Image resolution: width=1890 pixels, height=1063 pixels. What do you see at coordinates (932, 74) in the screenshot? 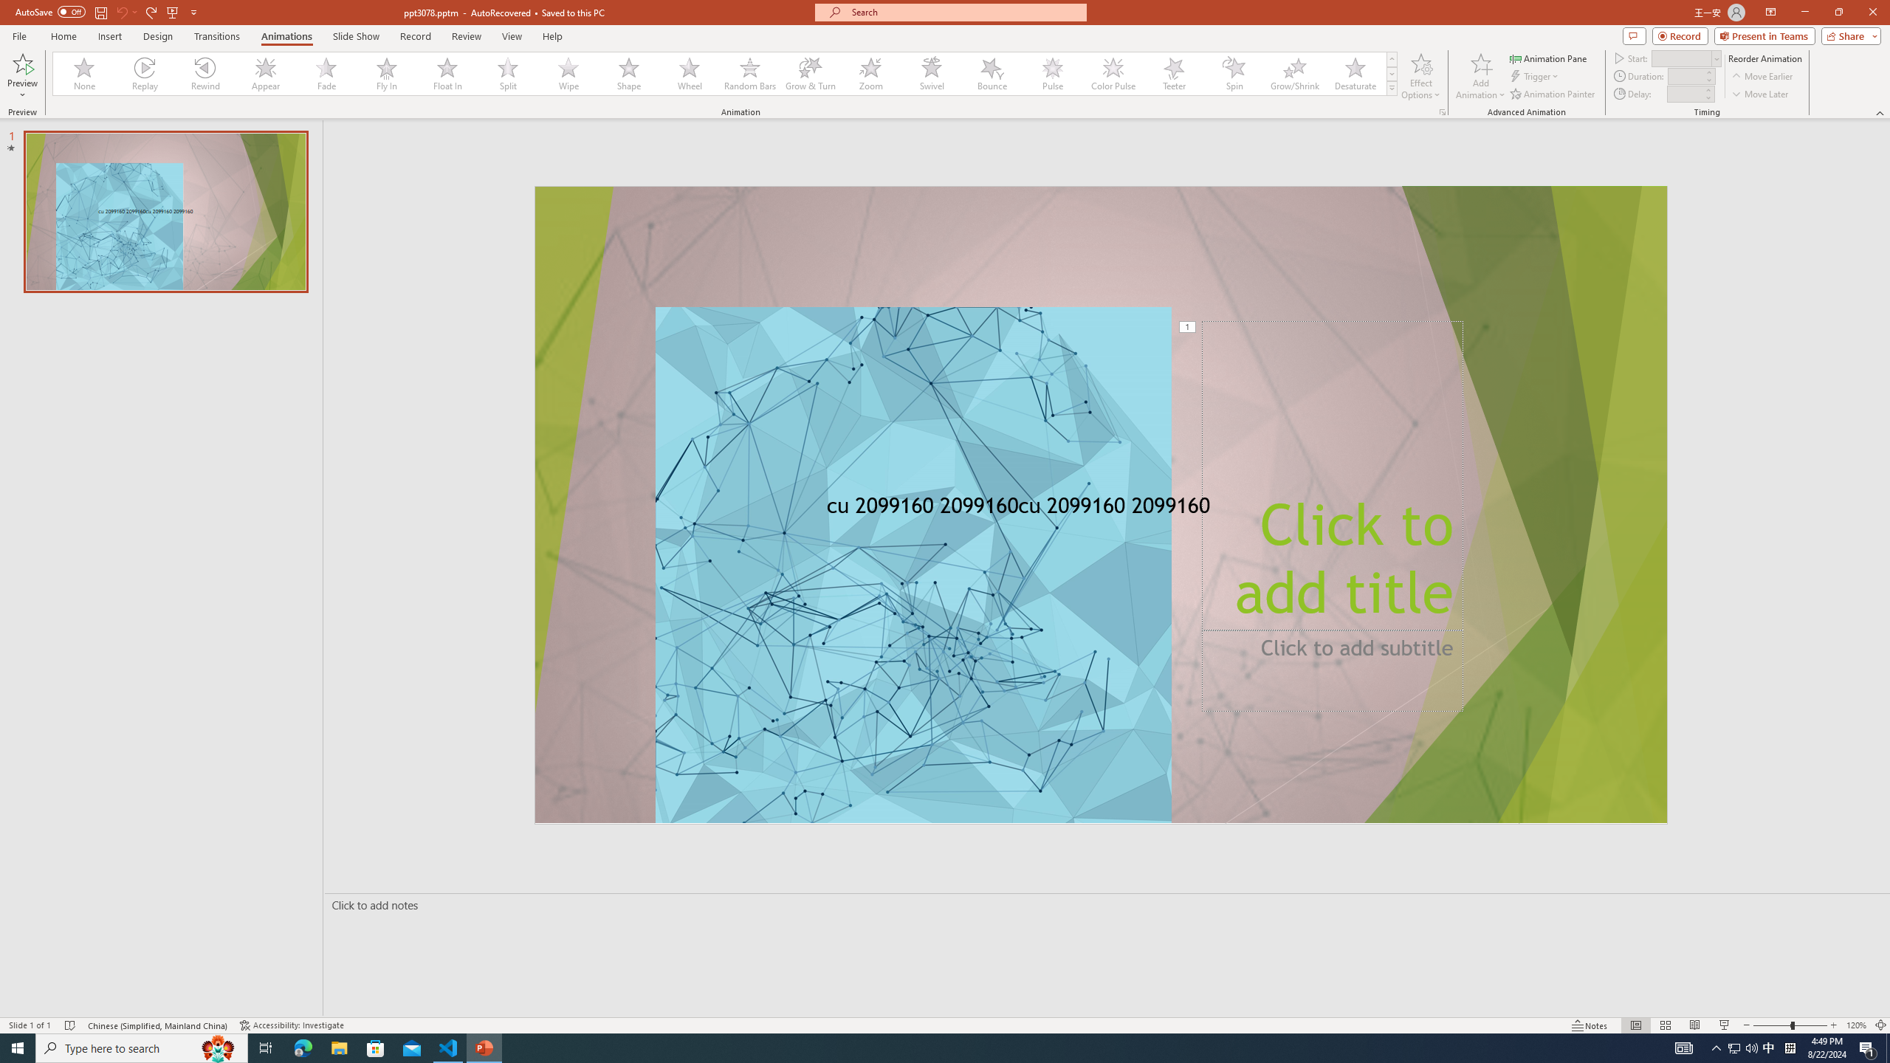
I see `Swivel` at bounding box center [932, 74].